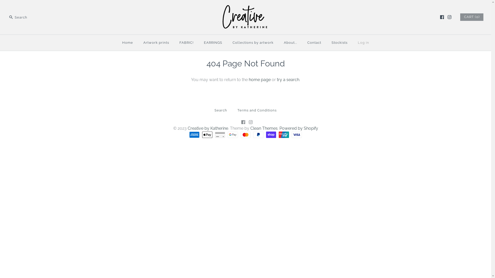 The image size is (495, 278). What do you see at coordinates (243, 122) in the screenshot?
I see `Facebook` at bounding box center [243, 122].